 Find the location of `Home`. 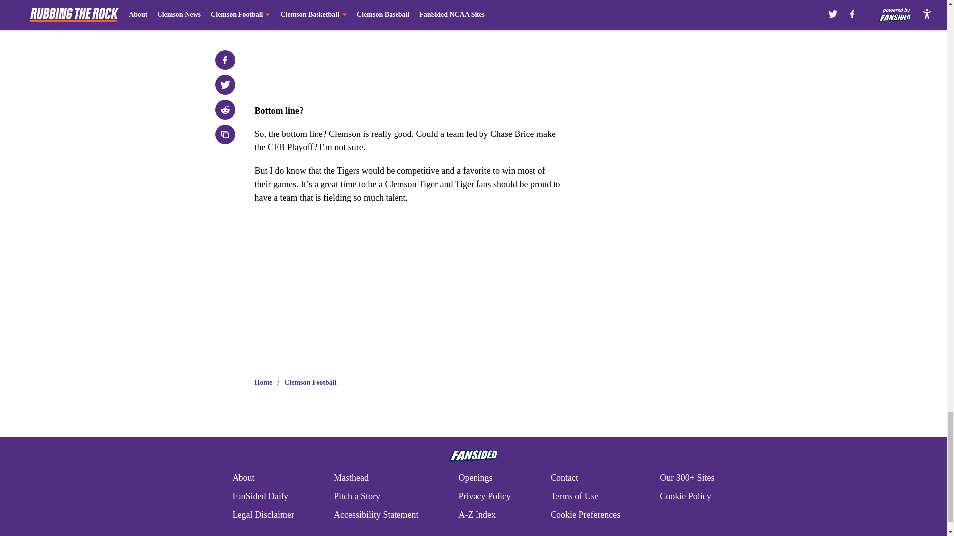

Home is located at coordinates (263, 382).